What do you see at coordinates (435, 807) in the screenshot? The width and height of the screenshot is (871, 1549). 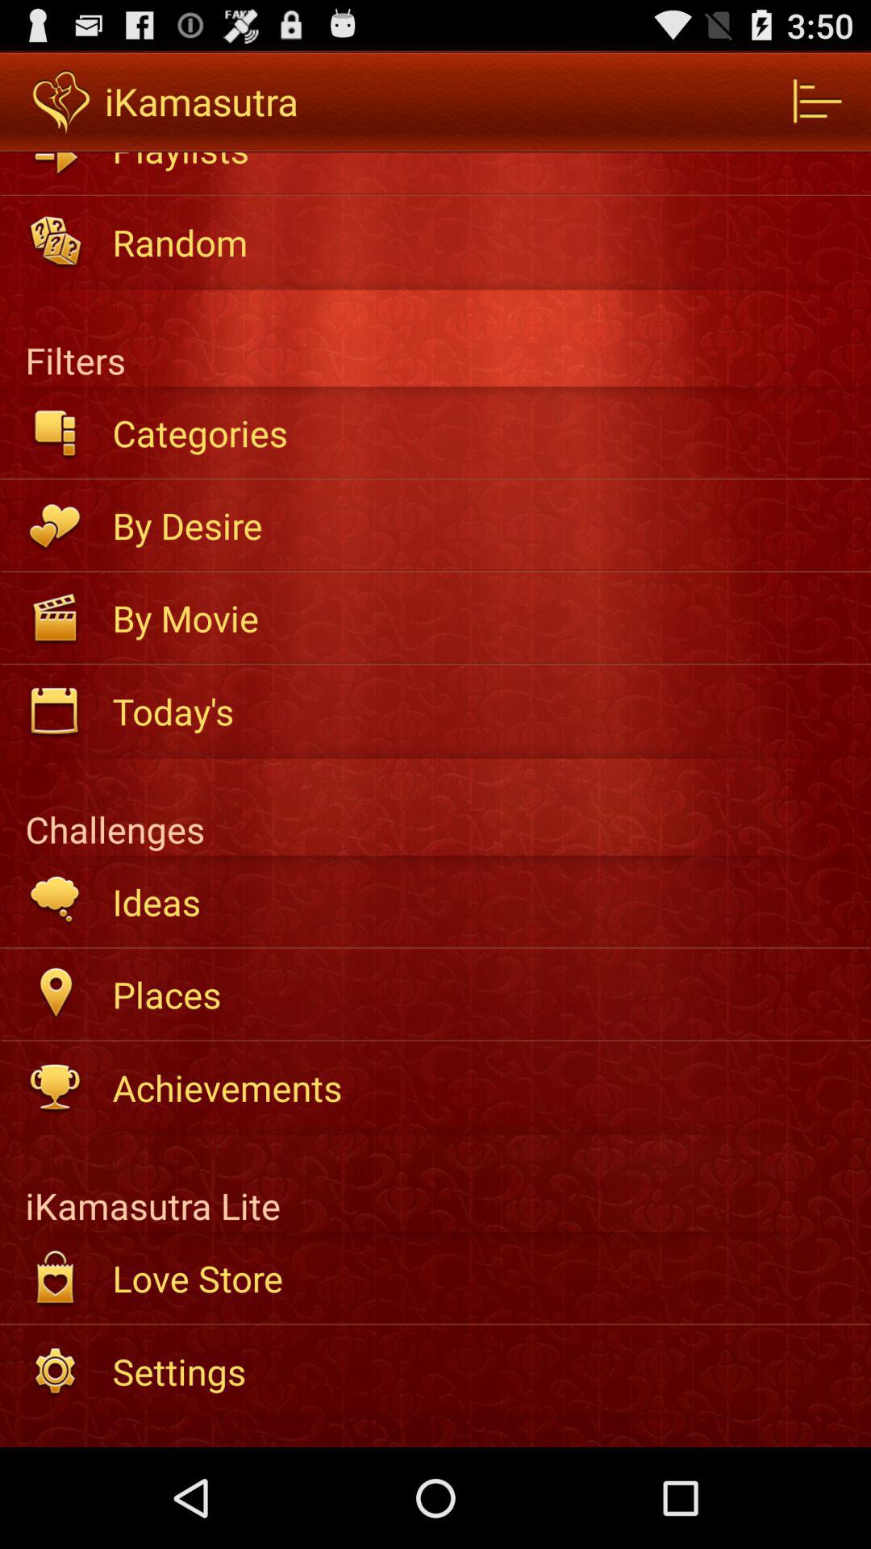 I see `choose the challenges item` at bounding box center [435, 807].